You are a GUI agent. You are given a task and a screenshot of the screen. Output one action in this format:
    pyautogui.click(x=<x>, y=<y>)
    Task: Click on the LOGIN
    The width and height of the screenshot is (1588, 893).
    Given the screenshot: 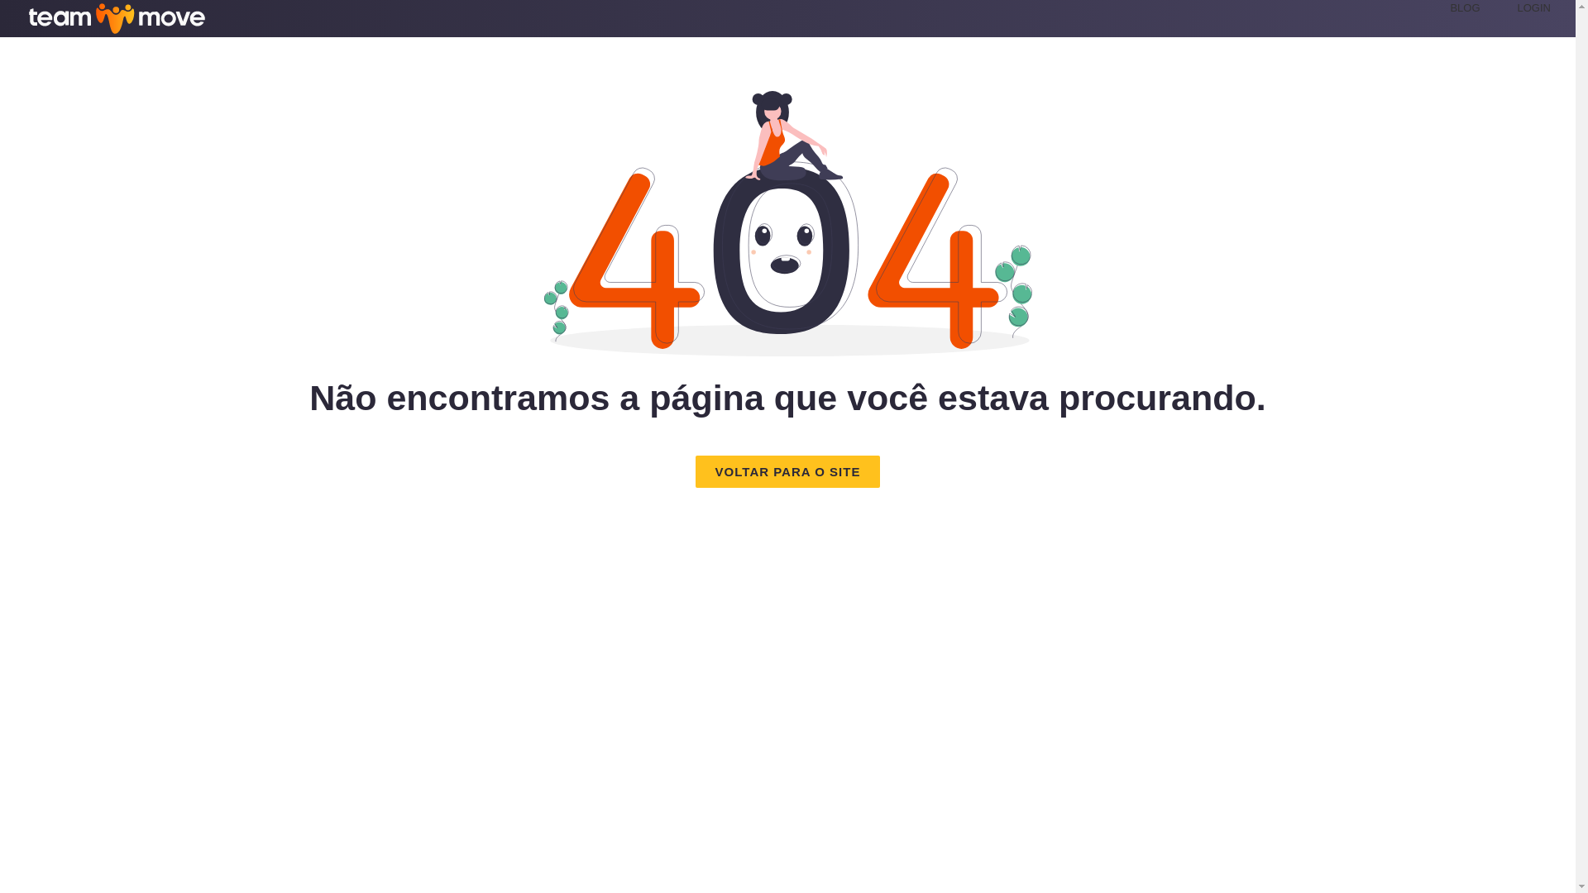 What is the action you would take?
    pyautogui.click(x=1534, y=8)
    